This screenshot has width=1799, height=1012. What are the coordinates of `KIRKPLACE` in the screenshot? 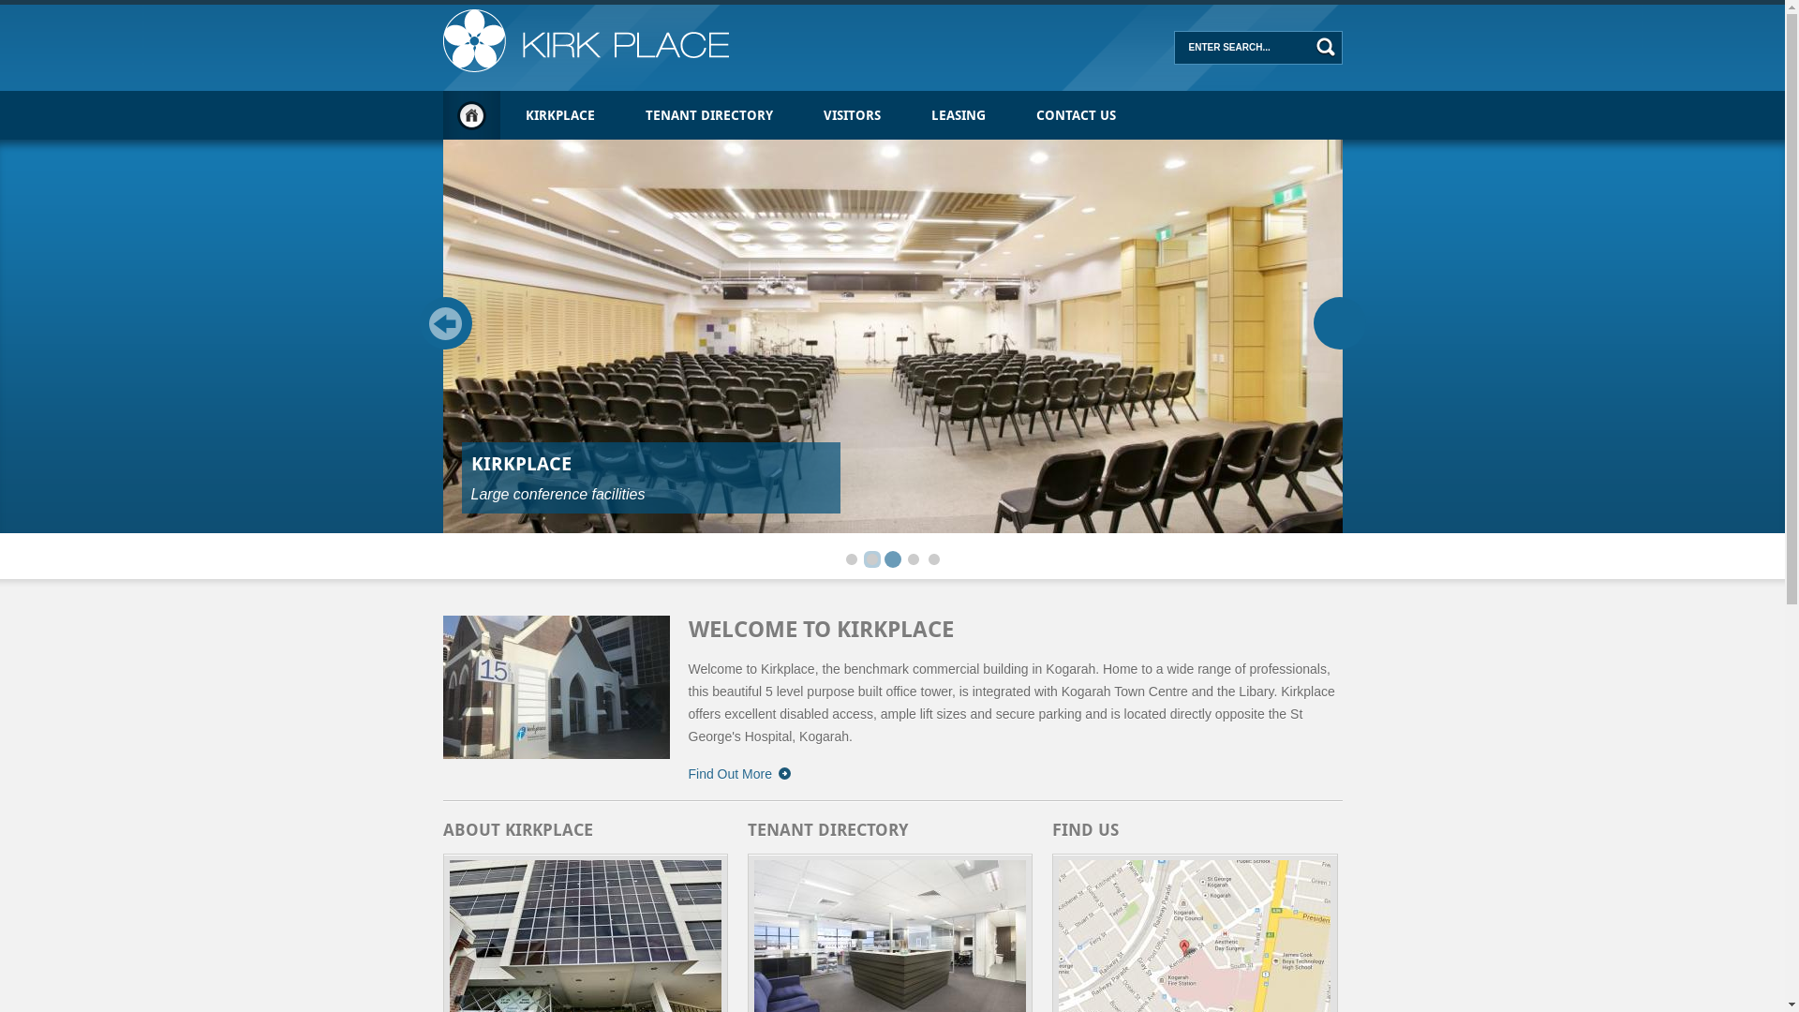 It's located at (560, 115).